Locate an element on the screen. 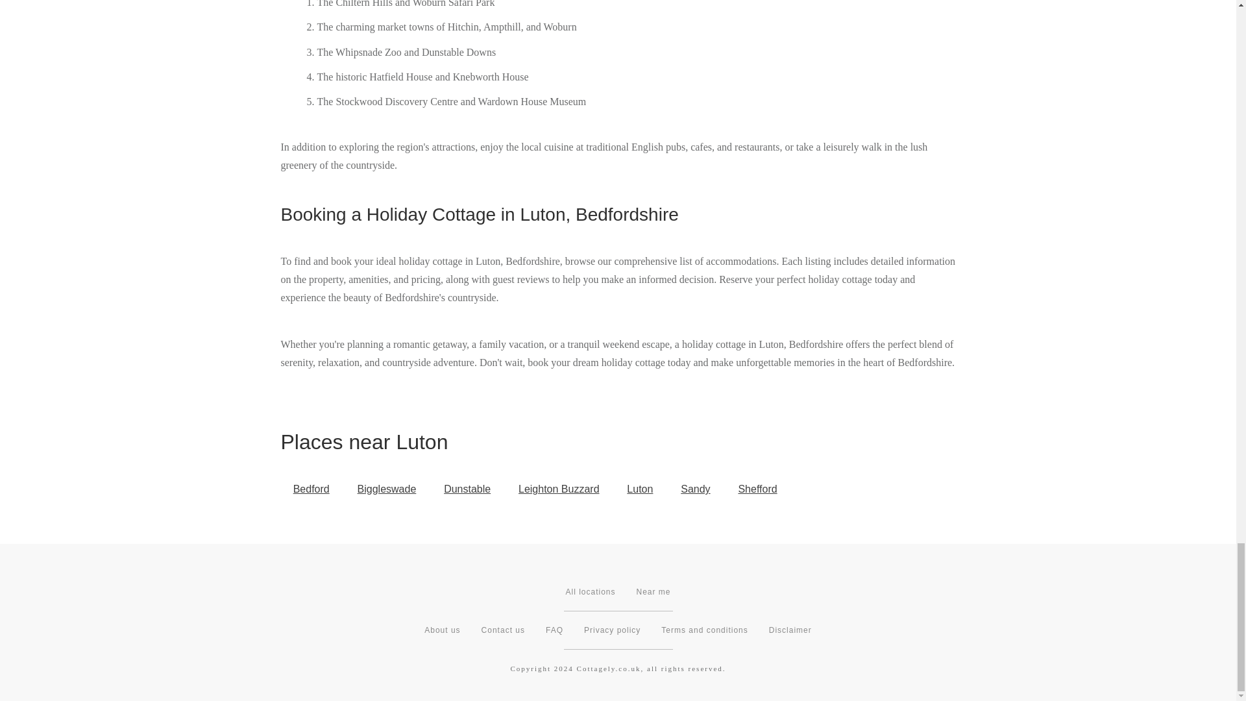  Bedford is located at coordinates (311, 489).